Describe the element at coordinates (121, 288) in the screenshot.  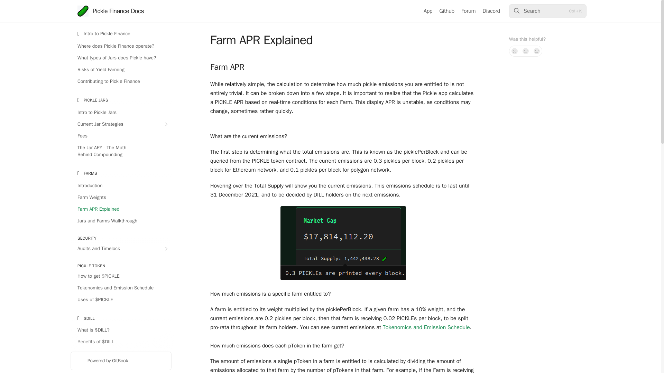
I see `Tokenomics and Emission Schedule` at that location.